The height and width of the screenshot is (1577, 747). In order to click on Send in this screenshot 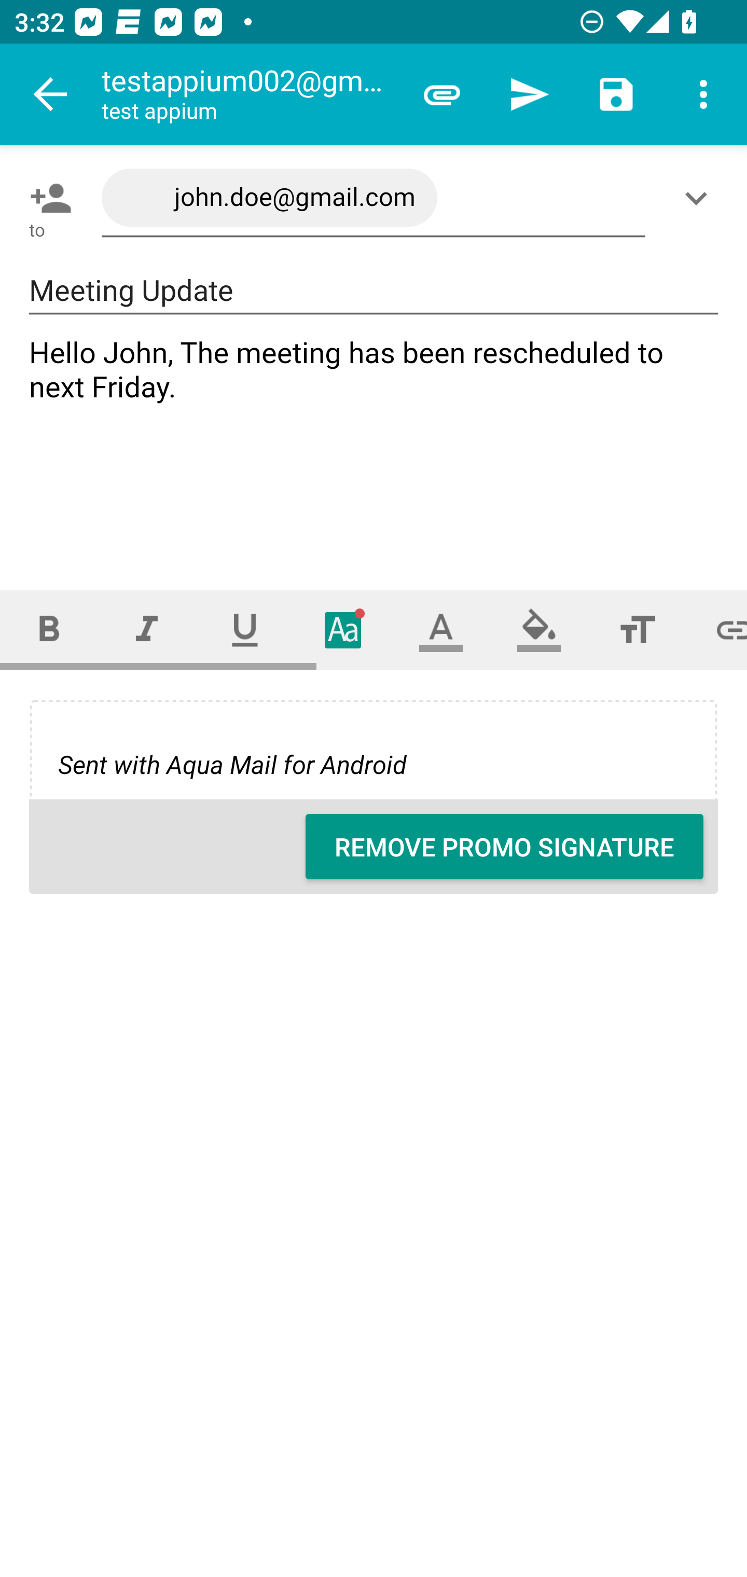, I will do `click(529, 94)`.